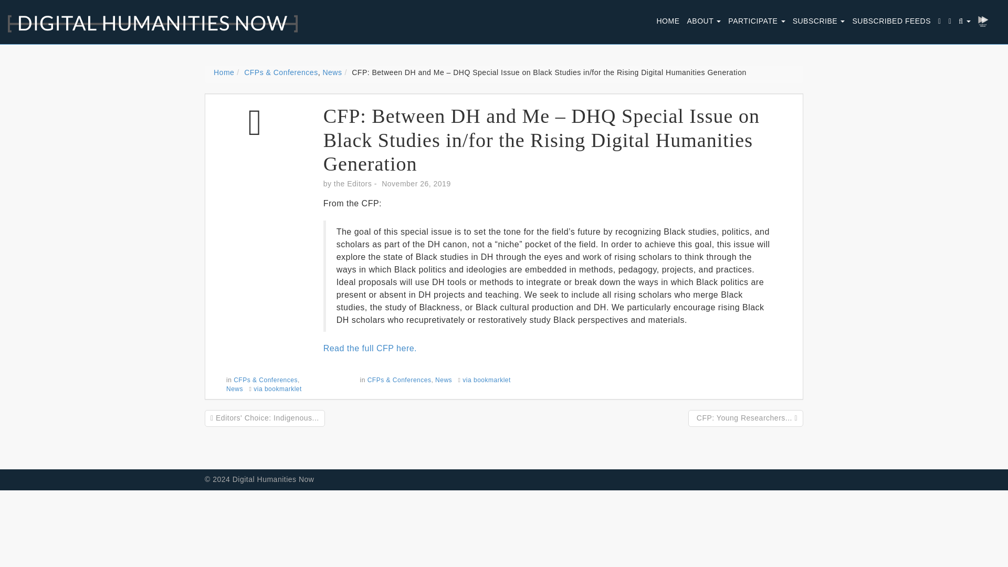  I want to click on Subscribed Feeds, so click(891, 21).